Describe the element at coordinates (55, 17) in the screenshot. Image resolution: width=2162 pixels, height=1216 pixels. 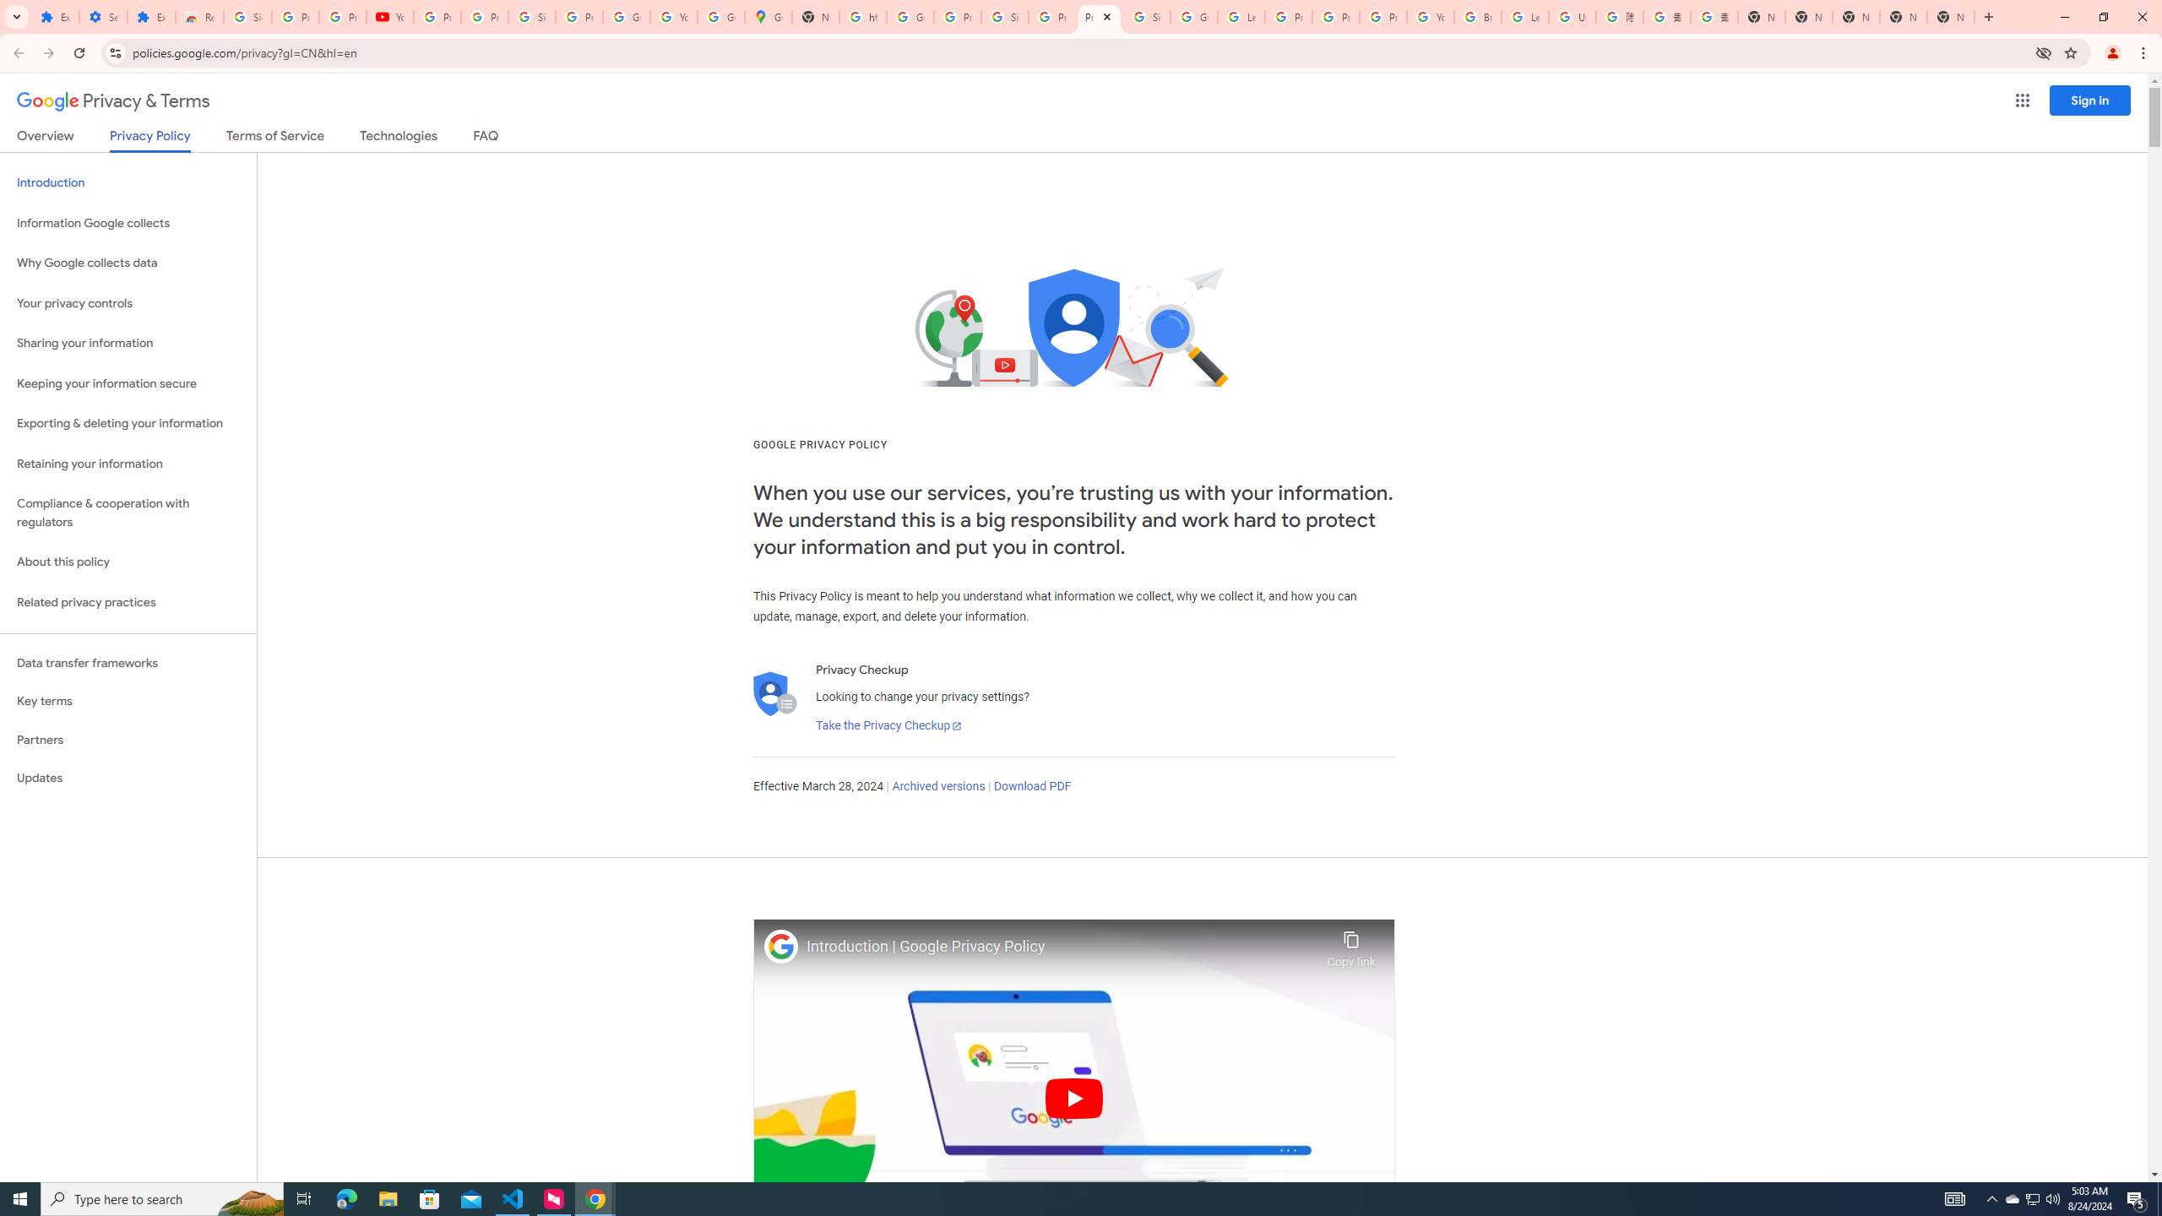
I see `Extensions` at that location.